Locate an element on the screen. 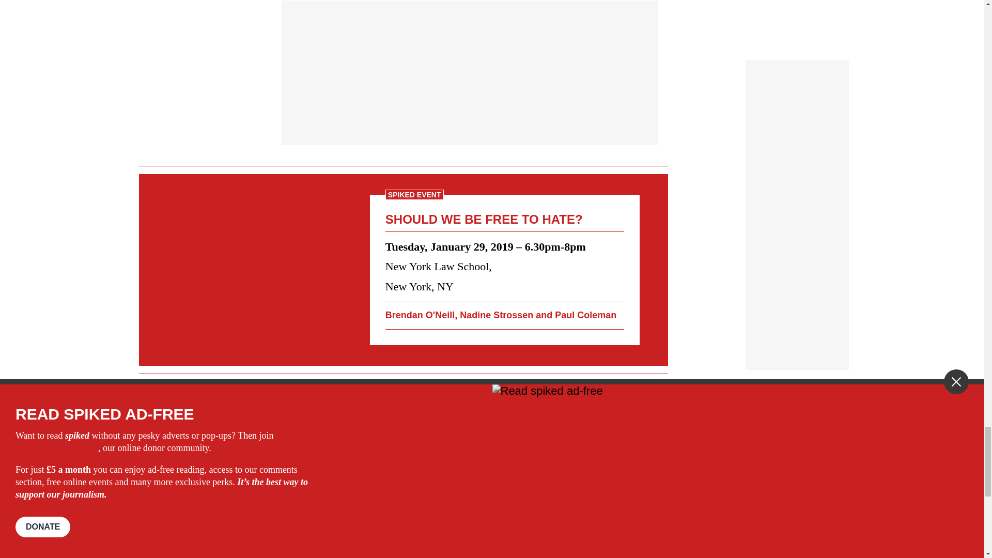 This screenshot has height=558, width=992. Share on Twitter is located at coordinates (321, 462).